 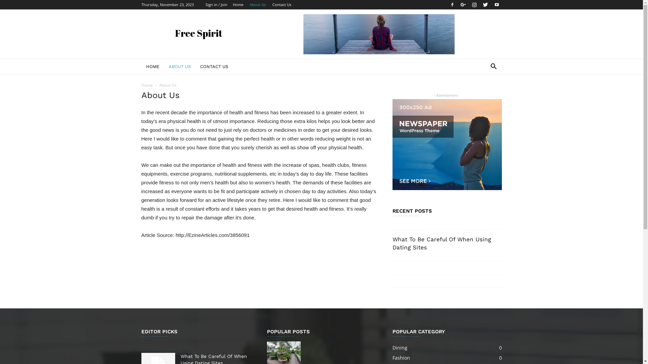 I want to click on Fashion
0, so click(x=401, y=358).